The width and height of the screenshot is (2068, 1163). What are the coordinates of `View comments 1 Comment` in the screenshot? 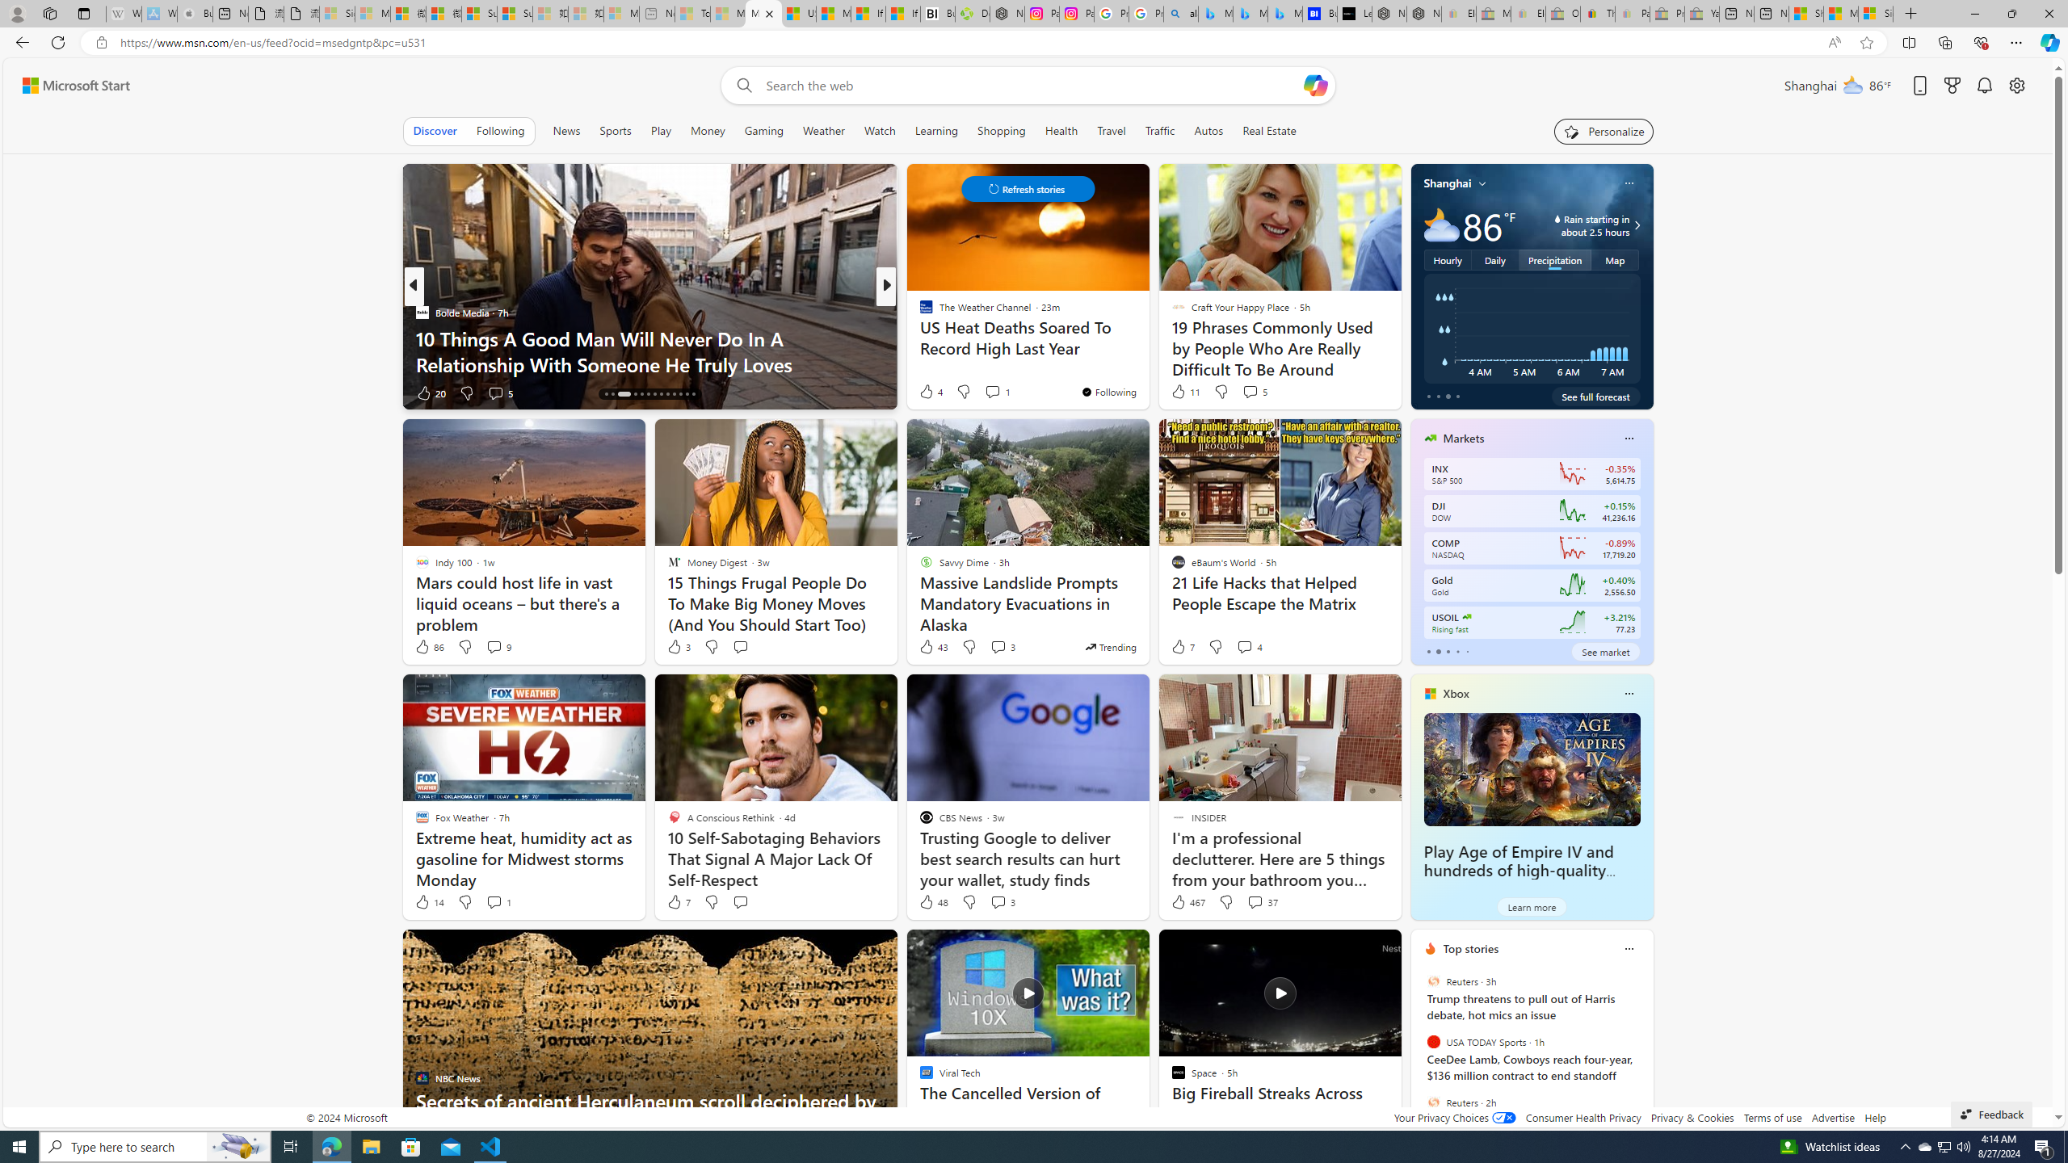 It's located at (498, 901).